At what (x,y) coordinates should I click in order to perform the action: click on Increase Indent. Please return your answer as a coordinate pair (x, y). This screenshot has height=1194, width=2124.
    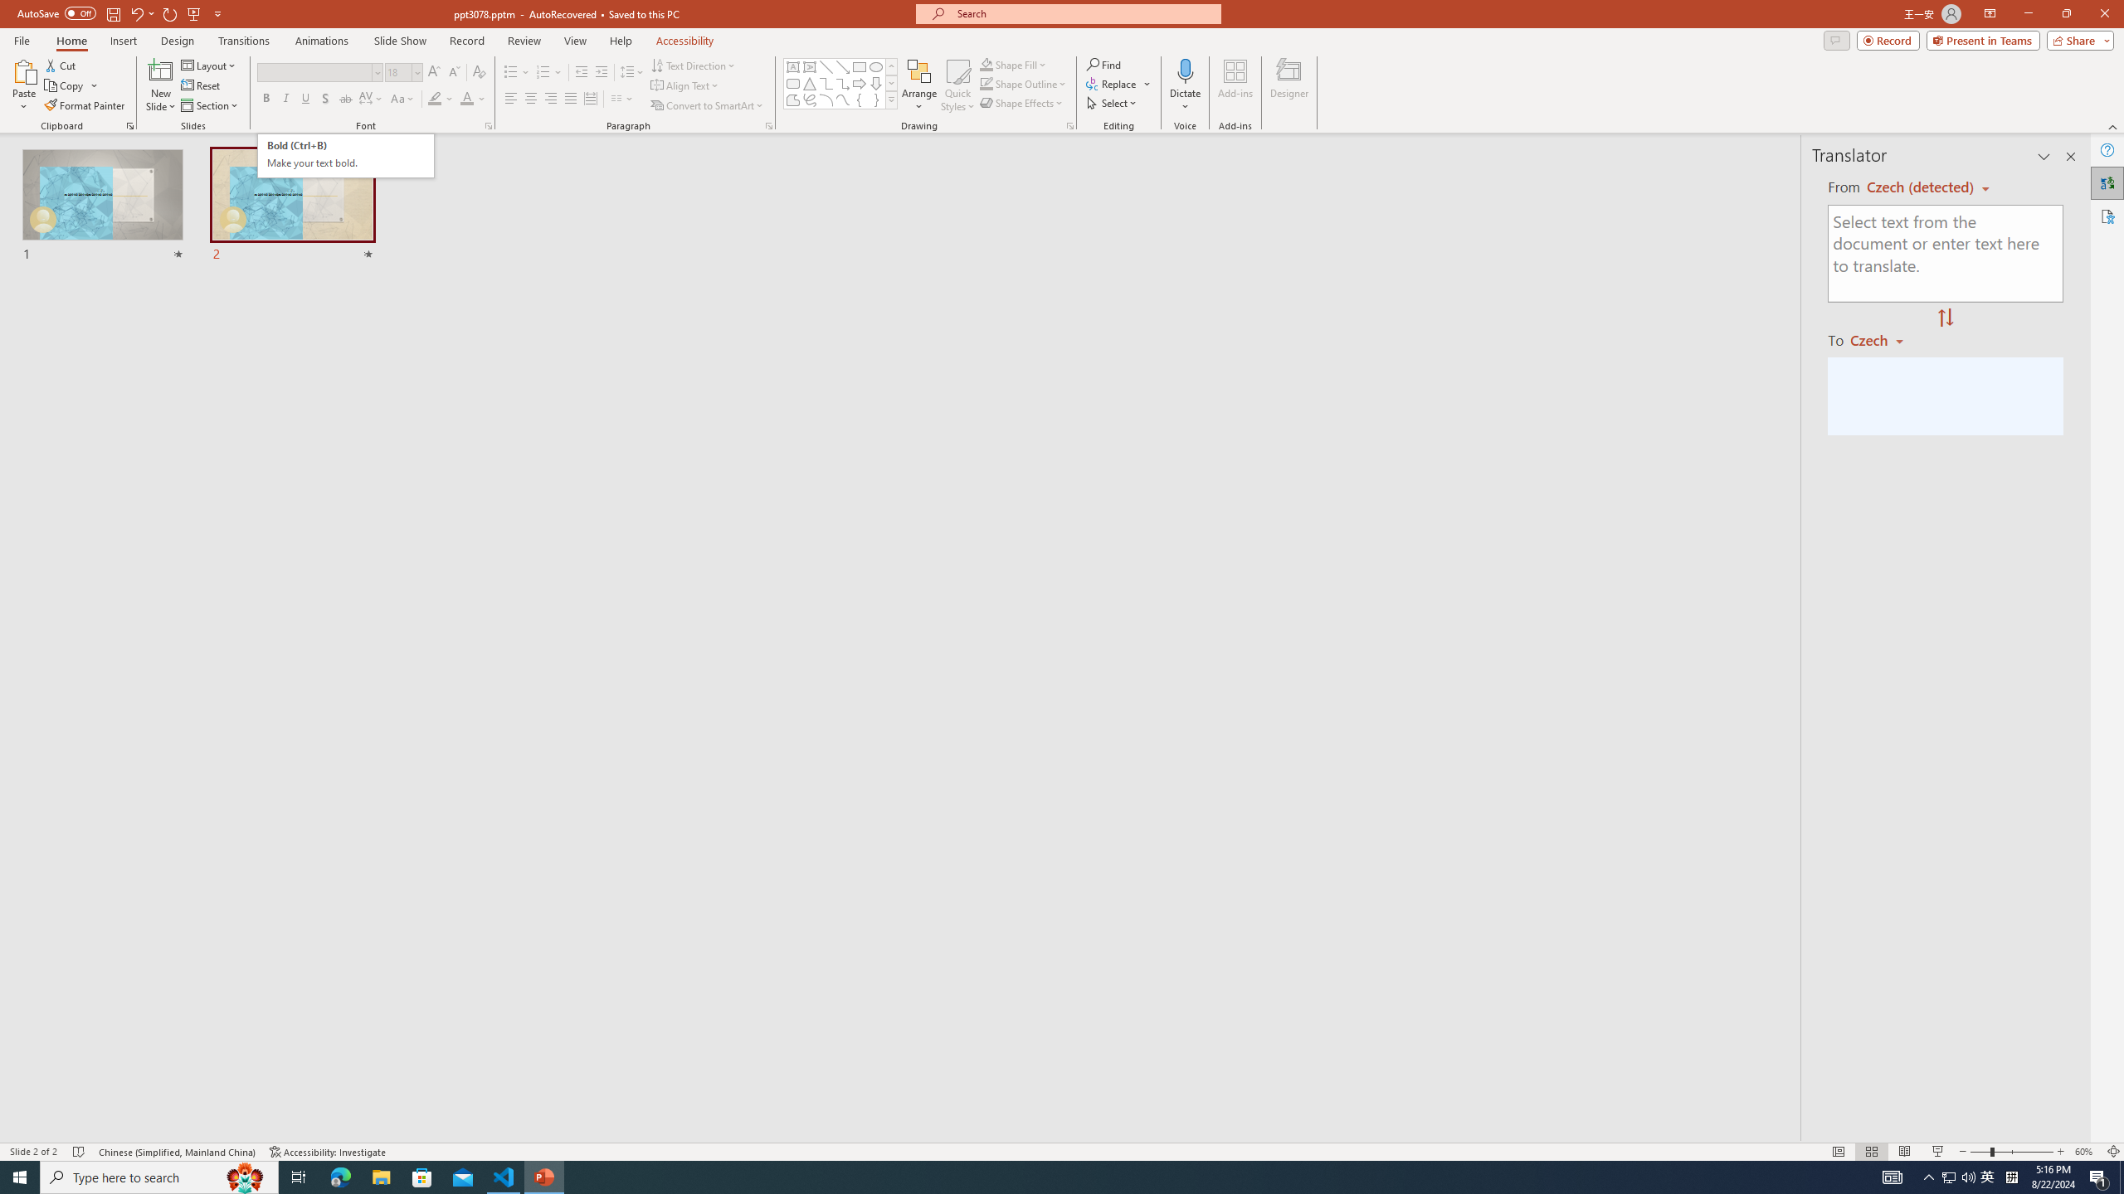
    Looking at the image, I should click on (602, 73).